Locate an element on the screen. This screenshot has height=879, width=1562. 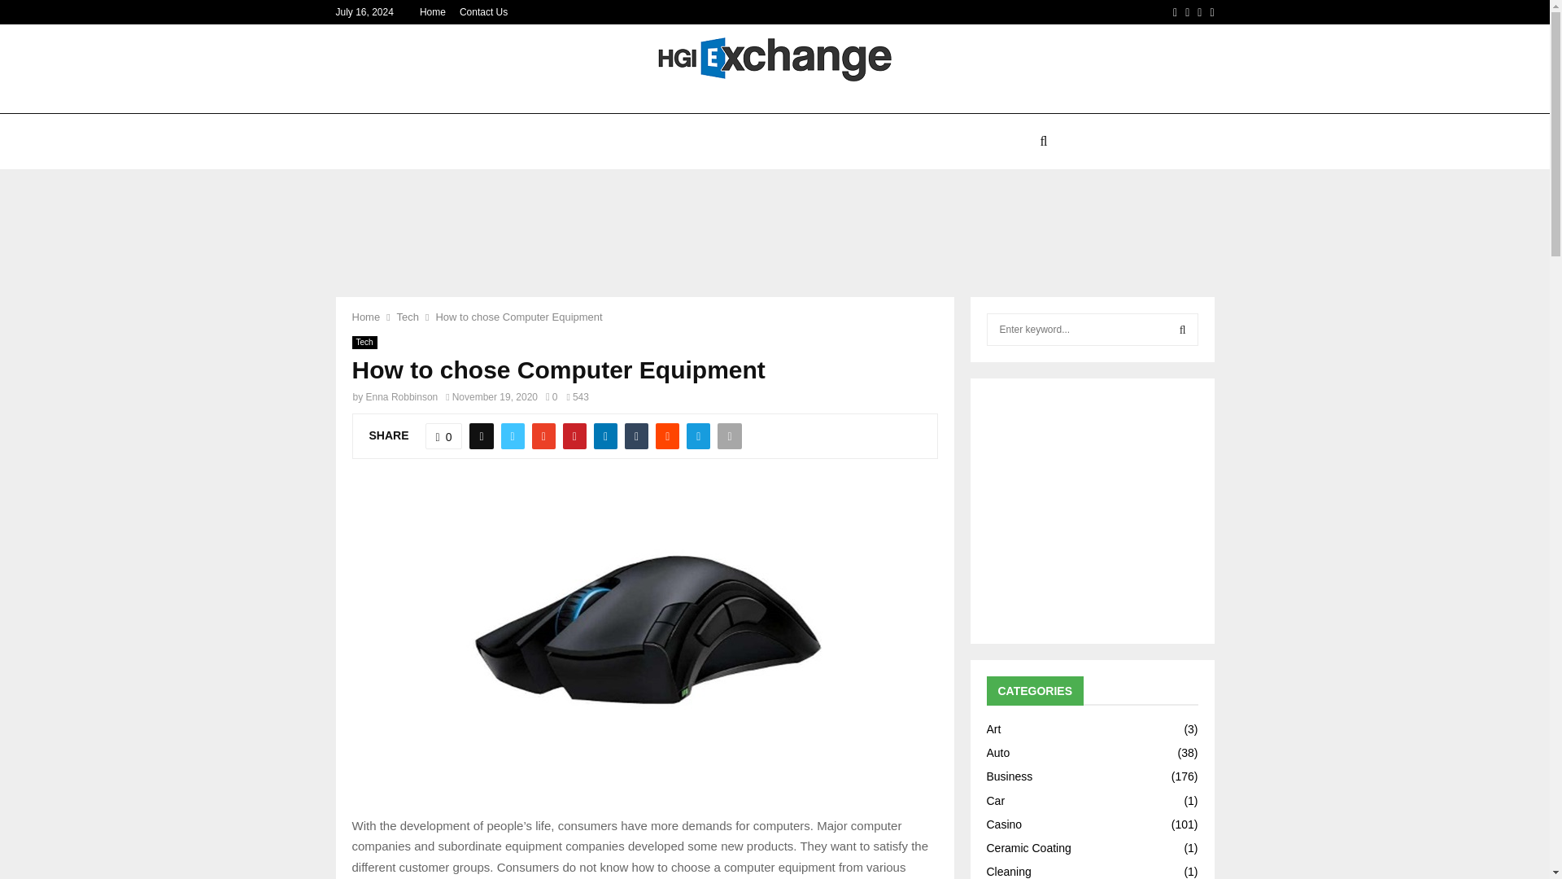
Home is located at coordinates (365, 317).